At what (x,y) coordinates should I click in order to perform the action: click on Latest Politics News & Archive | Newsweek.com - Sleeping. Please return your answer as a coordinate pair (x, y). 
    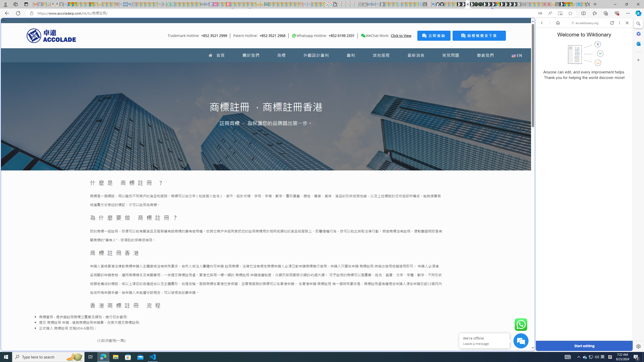
    Looking at the image, I should click on (228, 4).